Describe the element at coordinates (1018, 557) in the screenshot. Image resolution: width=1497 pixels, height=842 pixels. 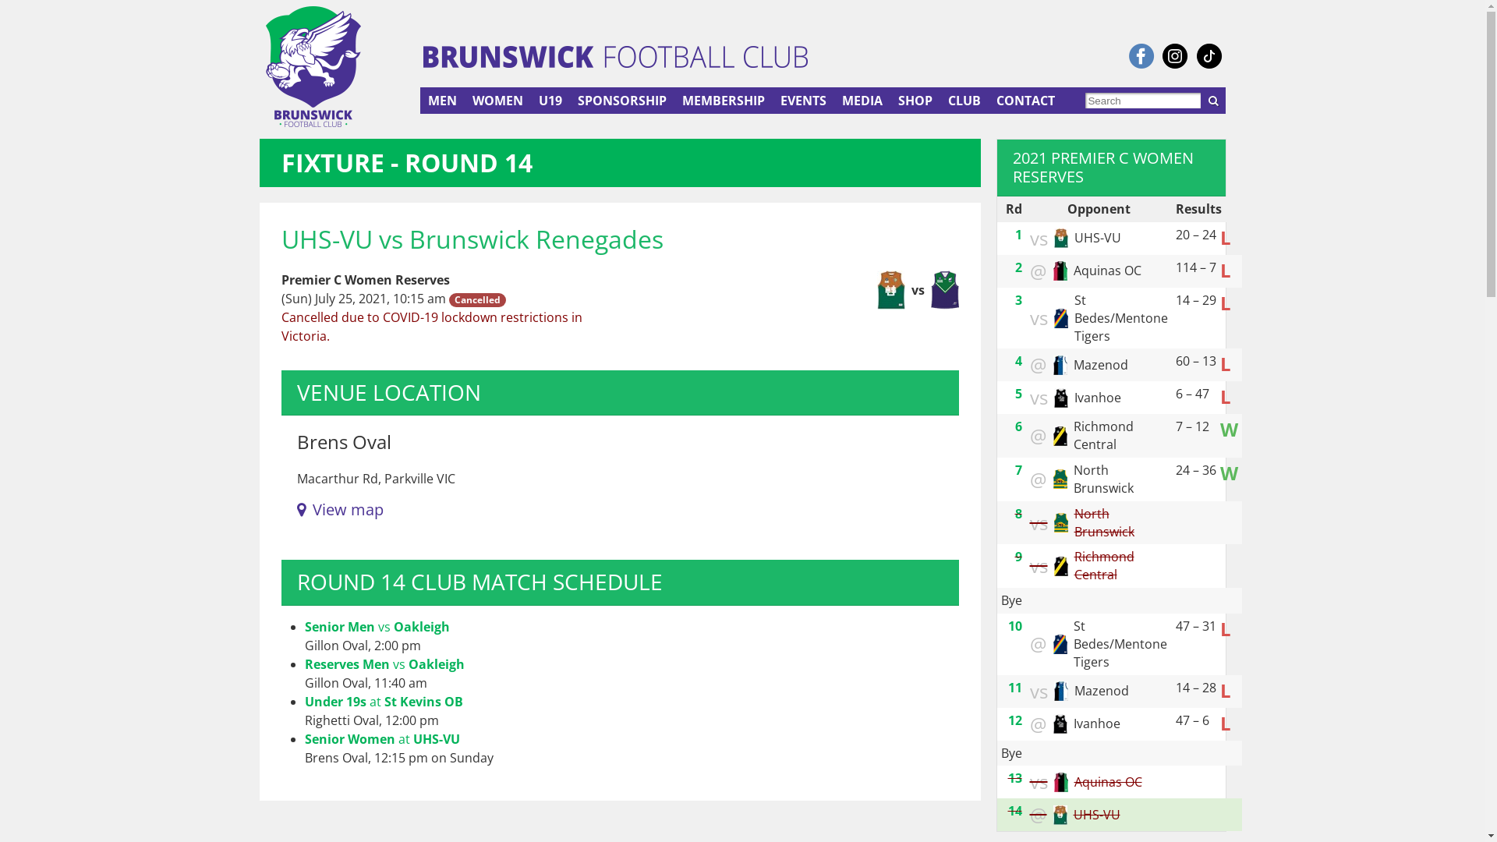
I see `9` at that location.